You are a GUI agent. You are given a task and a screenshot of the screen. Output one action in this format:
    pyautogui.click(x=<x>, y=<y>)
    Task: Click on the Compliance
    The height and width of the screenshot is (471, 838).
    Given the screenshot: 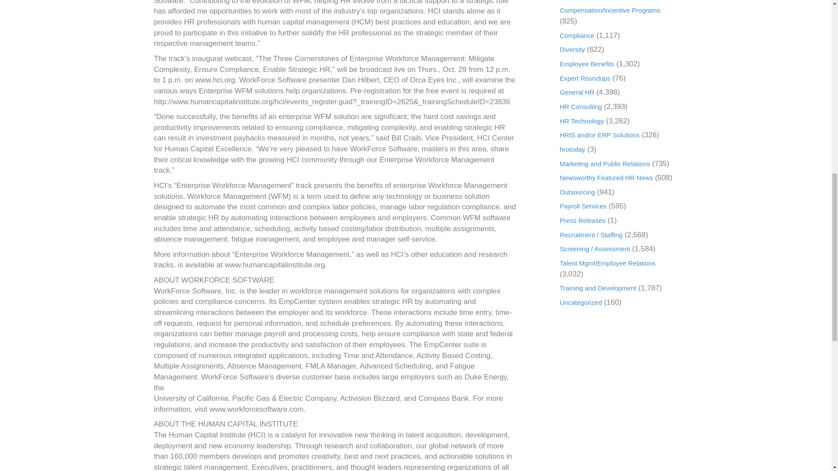 What is the action you would take?
    pyautogui.click(x=577, y=35)
    